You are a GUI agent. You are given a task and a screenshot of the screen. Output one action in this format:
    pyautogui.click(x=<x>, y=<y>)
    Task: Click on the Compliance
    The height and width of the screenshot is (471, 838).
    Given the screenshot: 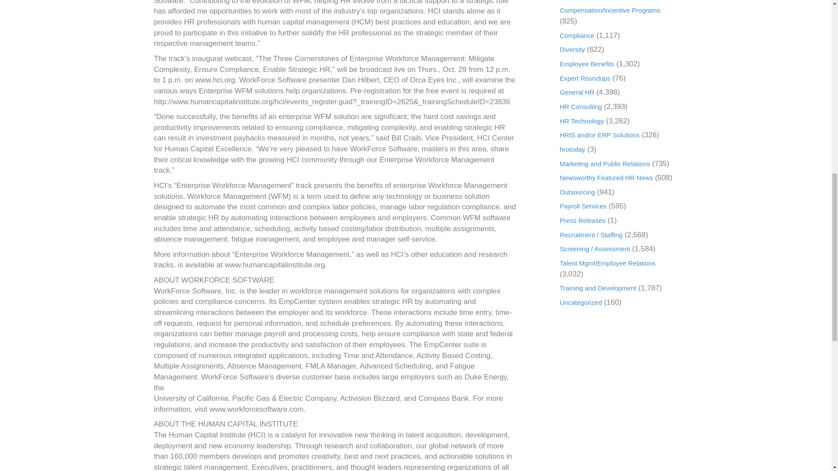 What is the action you would take?
    pyautogui.click(x=577, y=35)
    